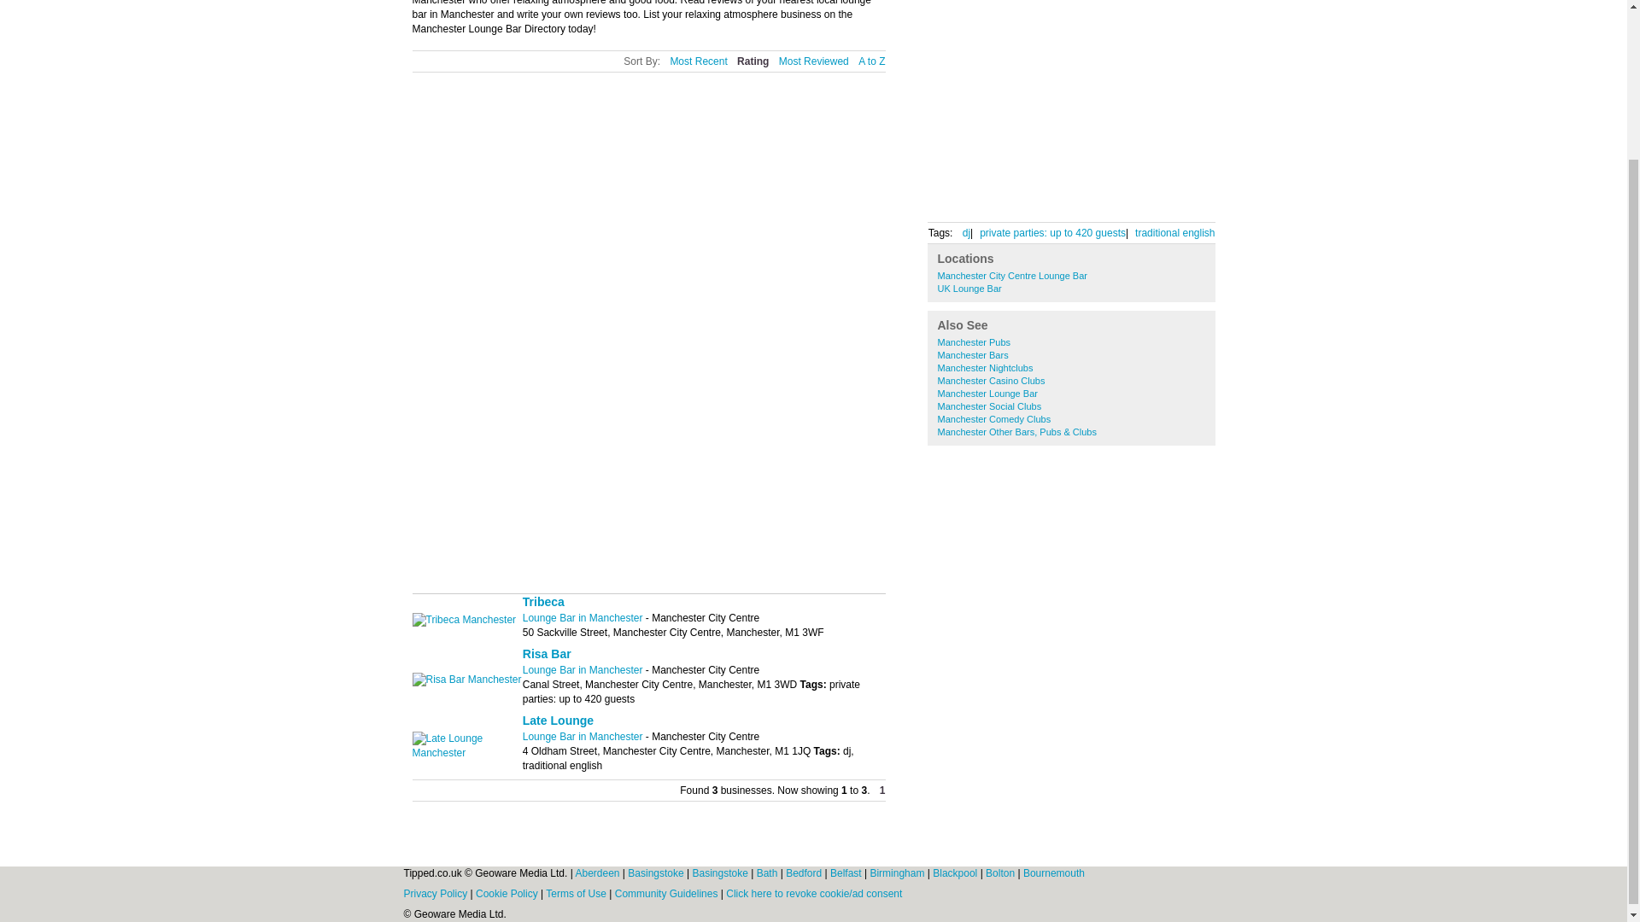 The width and height of the screenshot is (1640, 922). Describe the element at coordinates (846, 873) in the screenshot. I see `Businesses in Belfast` at that location.